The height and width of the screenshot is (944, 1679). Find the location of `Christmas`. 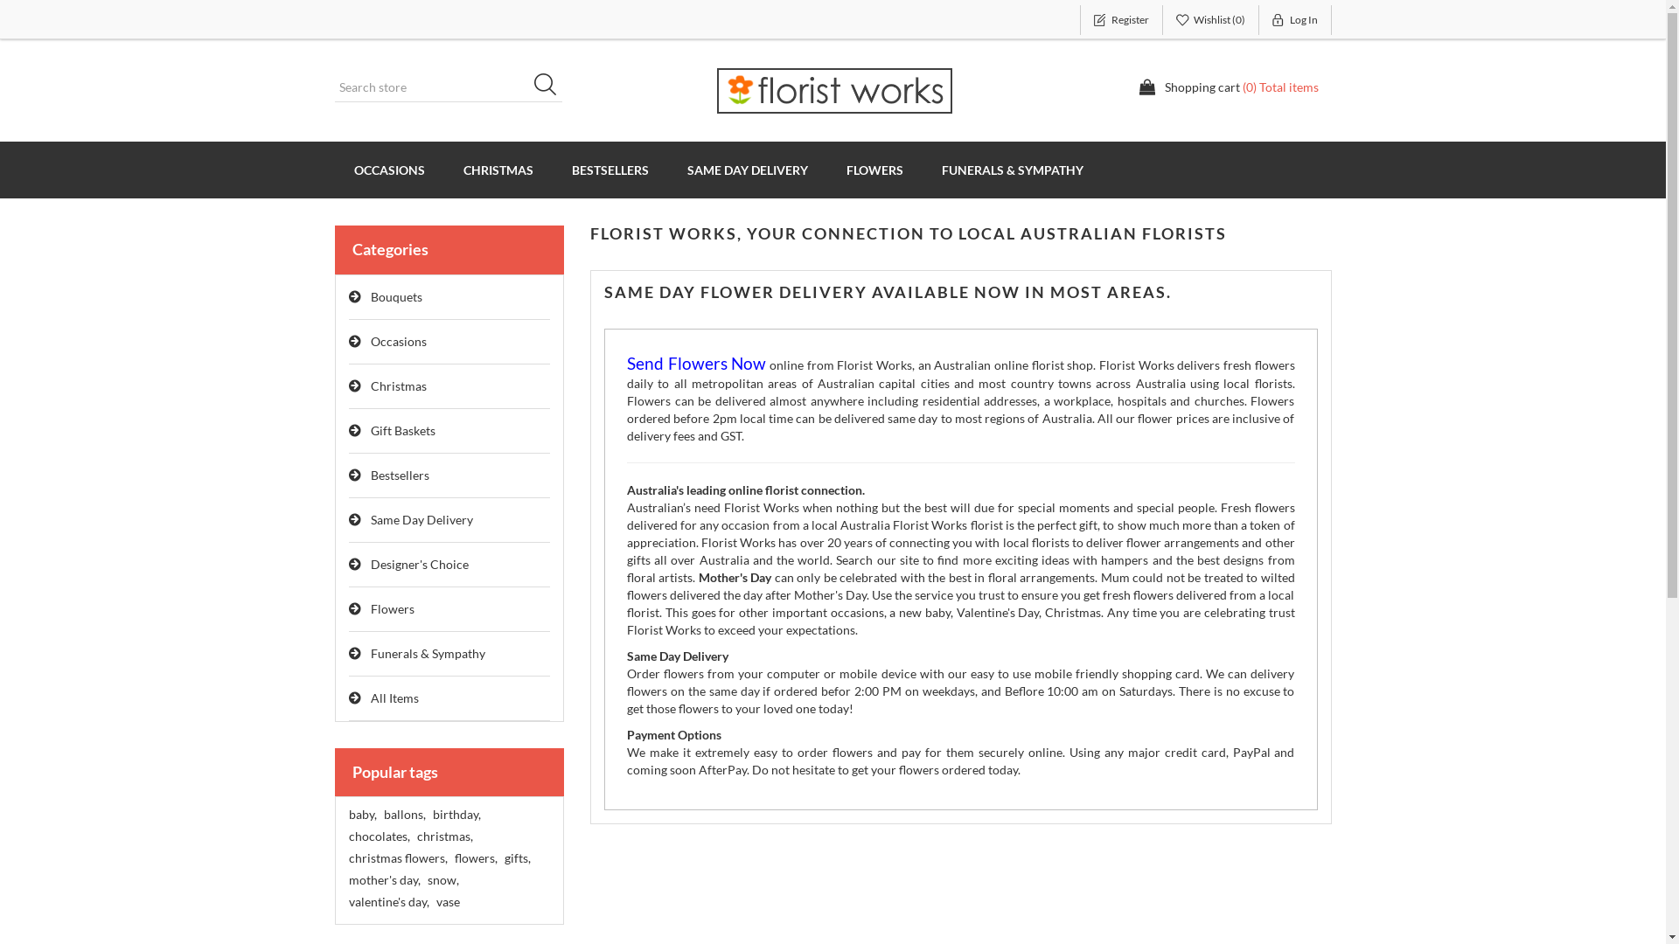

Christmas is located at coordinates (449, 386).